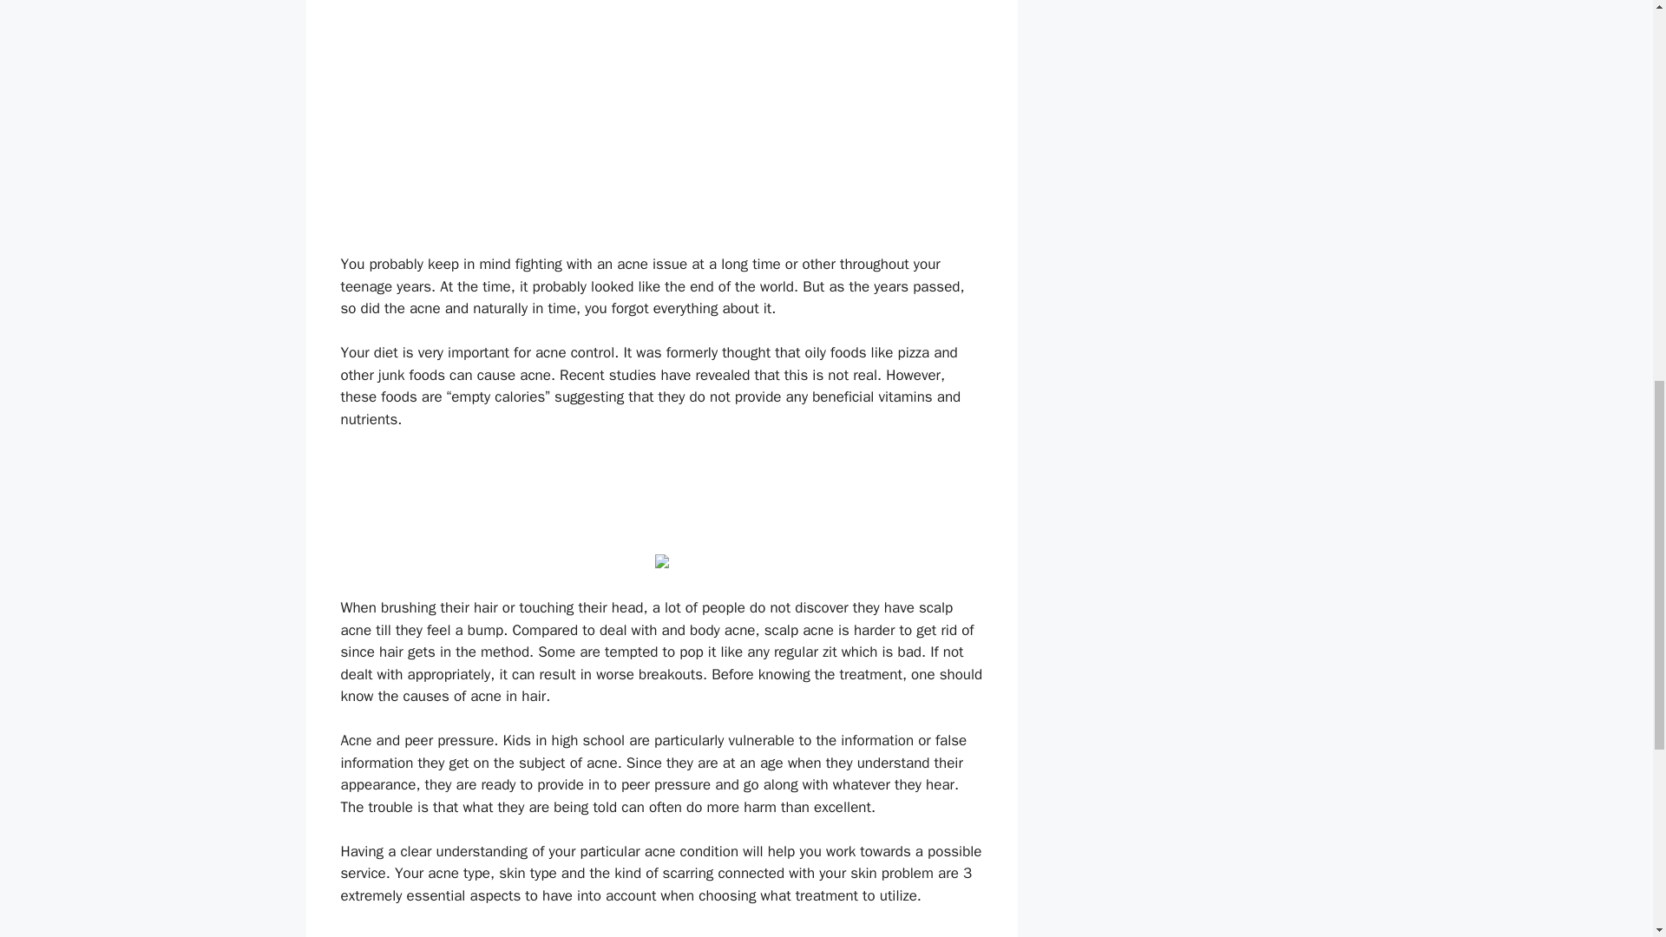 Image resolution: width=1666 pixels, height=937 pixels. I want to click on Advertisement, so click(660, 934).